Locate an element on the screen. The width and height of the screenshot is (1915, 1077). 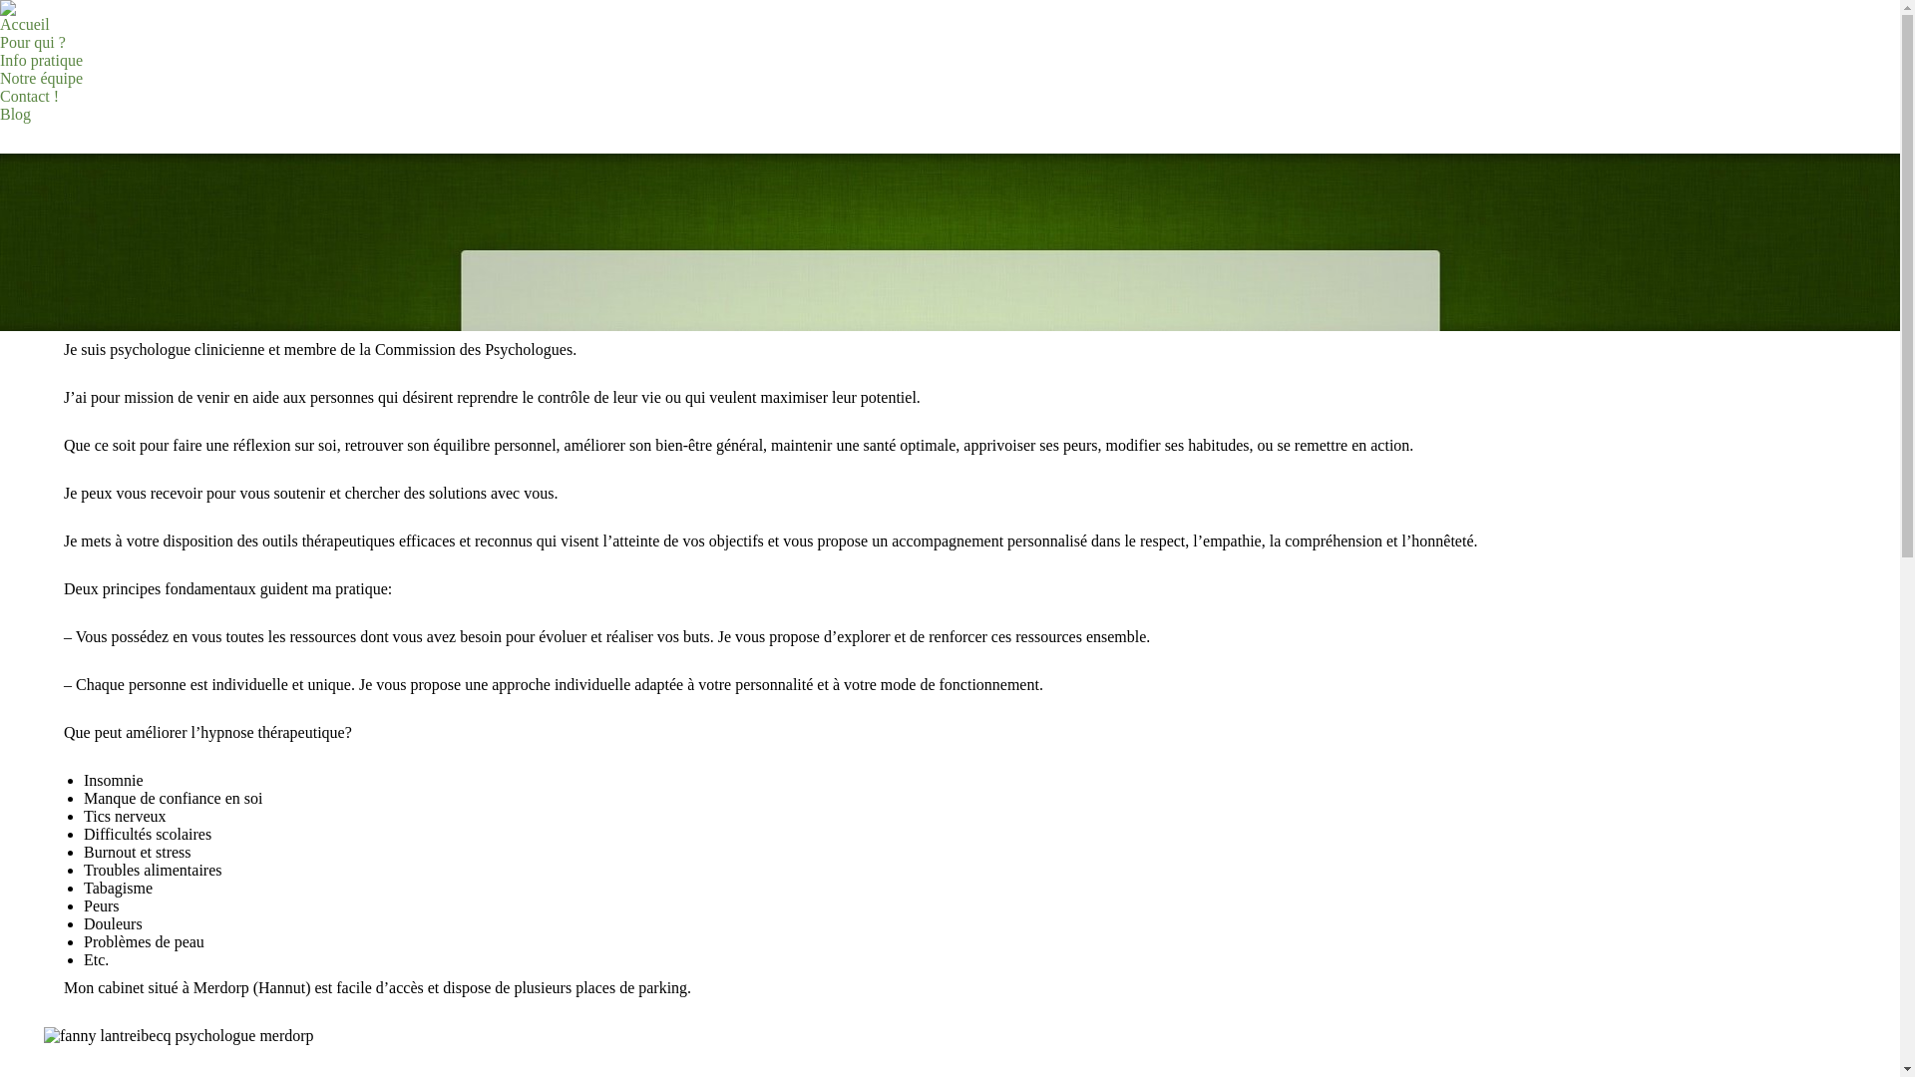
Accueil is located at coordinates (25, 25).